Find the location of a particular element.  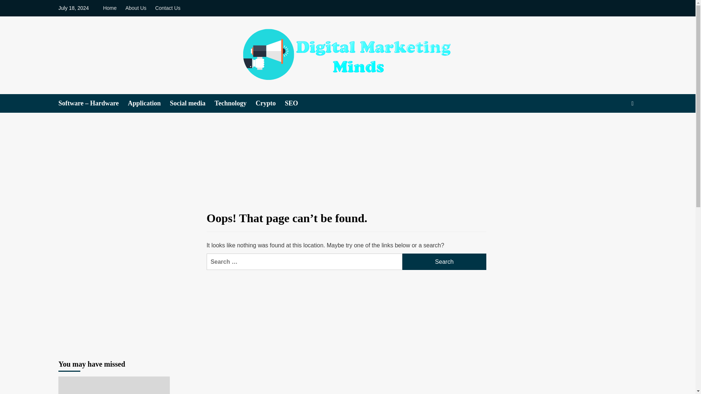

Search is located at coordinates (444, 262).